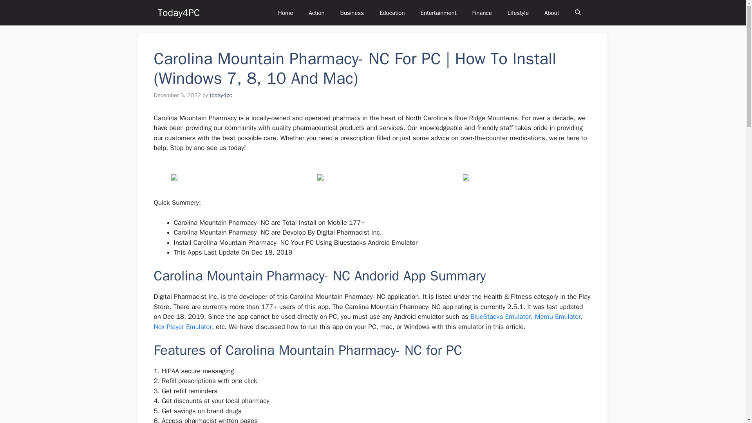  I want to click on BlueStacks Emulator, so click(501, 316).